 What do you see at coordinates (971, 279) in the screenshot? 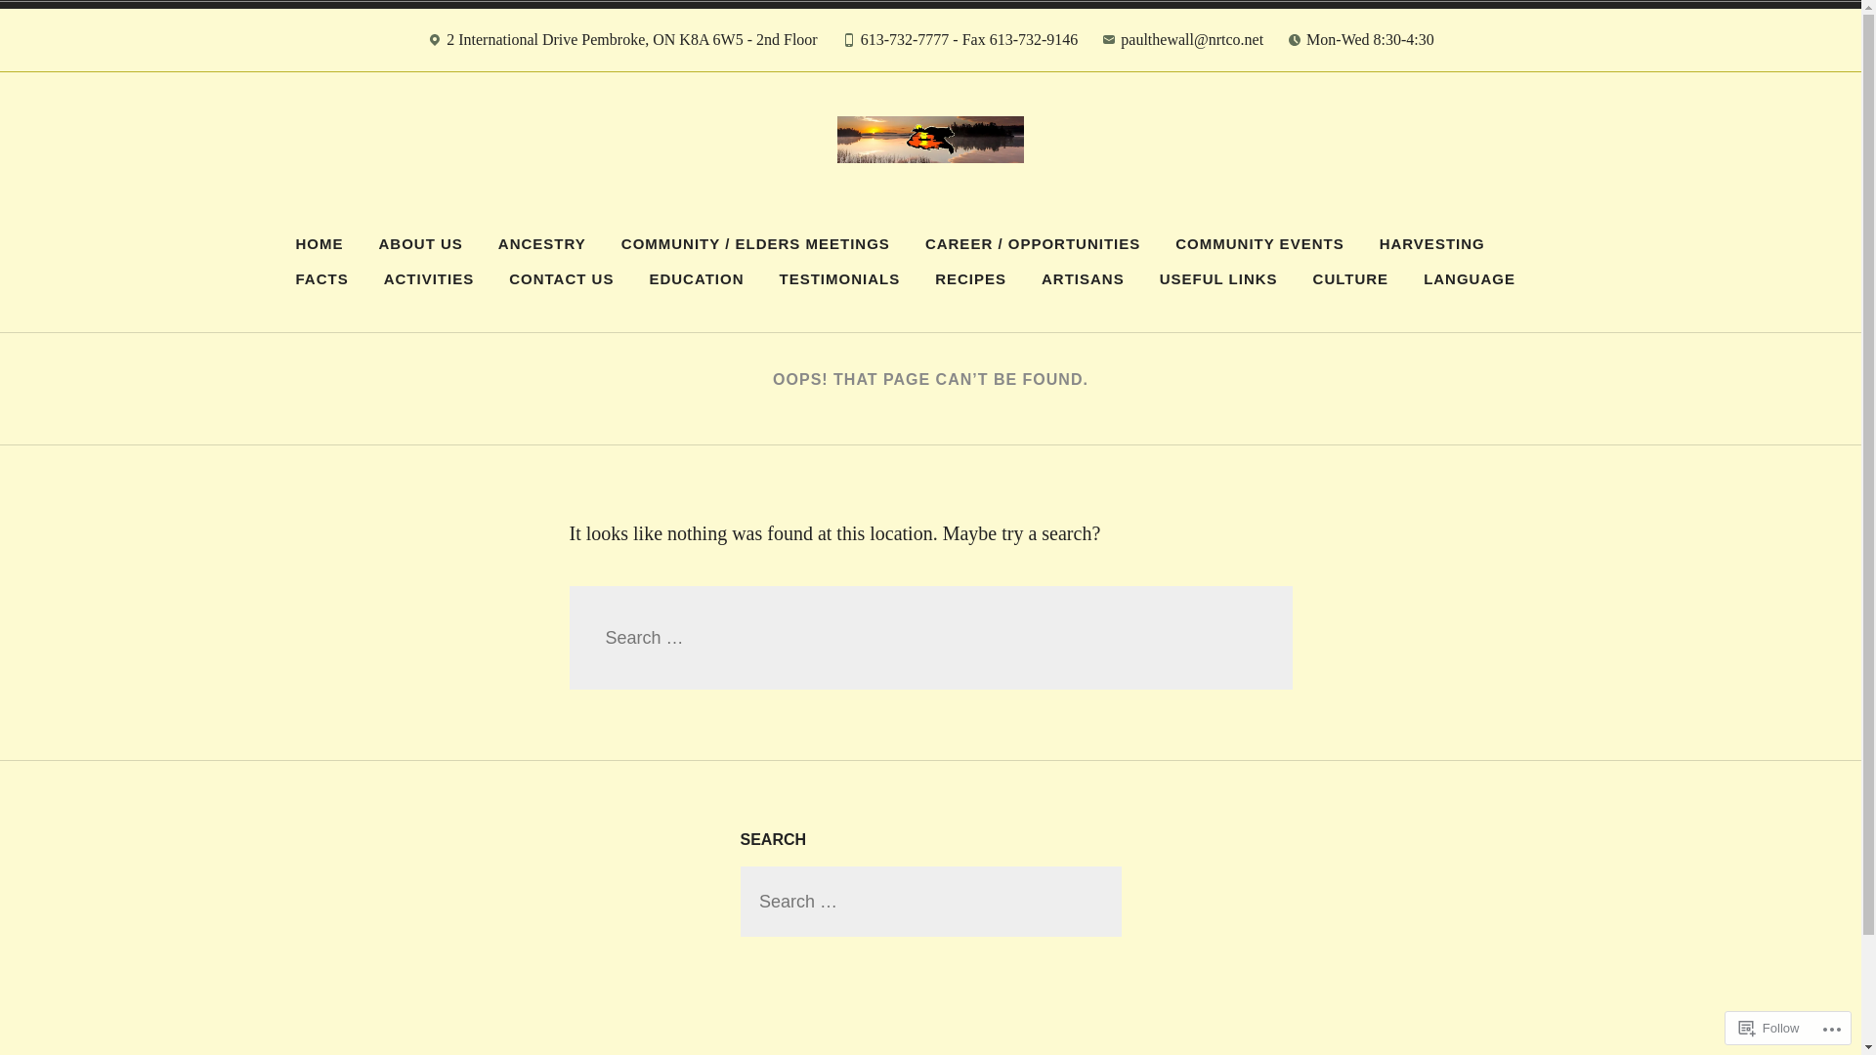
I see `RECIPES` at bounding box center [971, 279].